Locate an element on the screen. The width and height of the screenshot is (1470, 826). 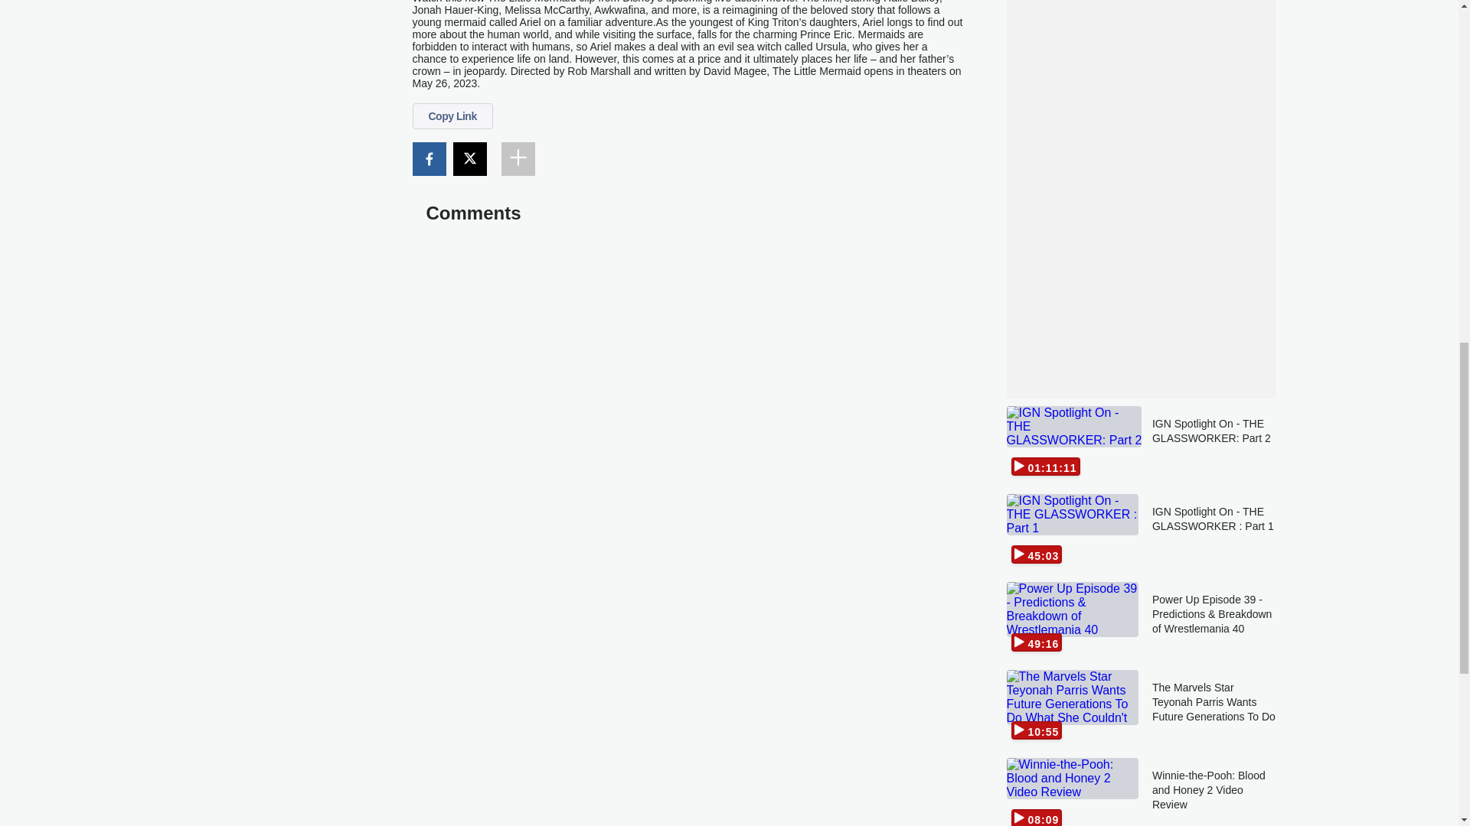
45:03 is located at coordinates (1072, 531).